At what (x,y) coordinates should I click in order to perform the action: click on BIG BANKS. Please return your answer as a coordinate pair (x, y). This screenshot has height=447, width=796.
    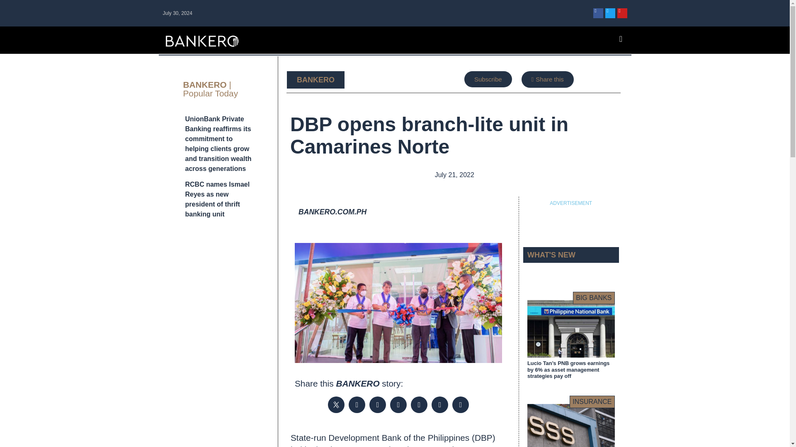
    Looking at the image, I should click on (594, 298).